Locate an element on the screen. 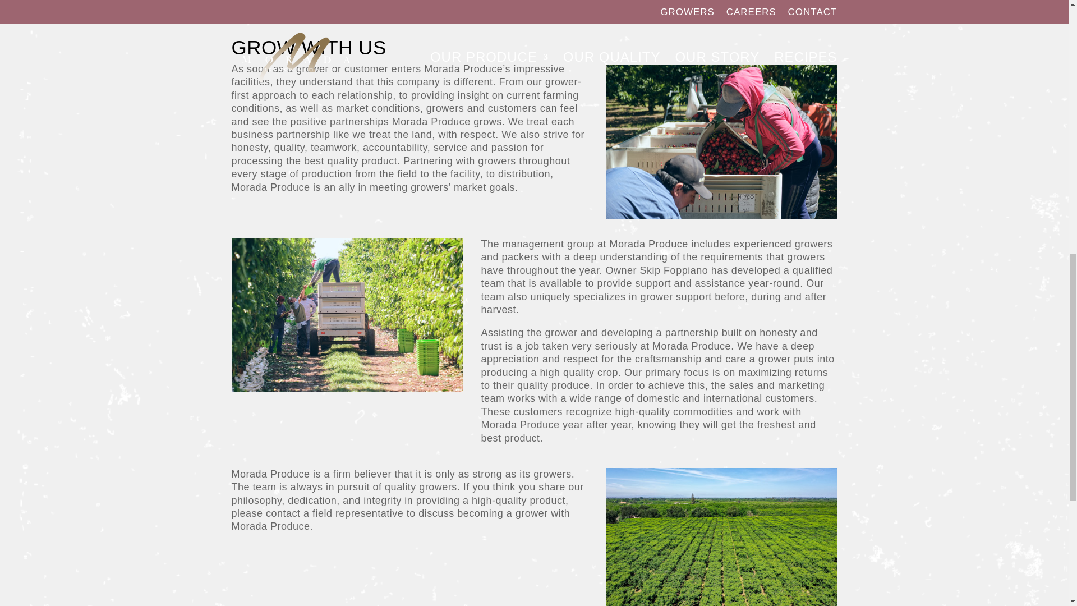  growers2 is located at coordinates (721, 141).